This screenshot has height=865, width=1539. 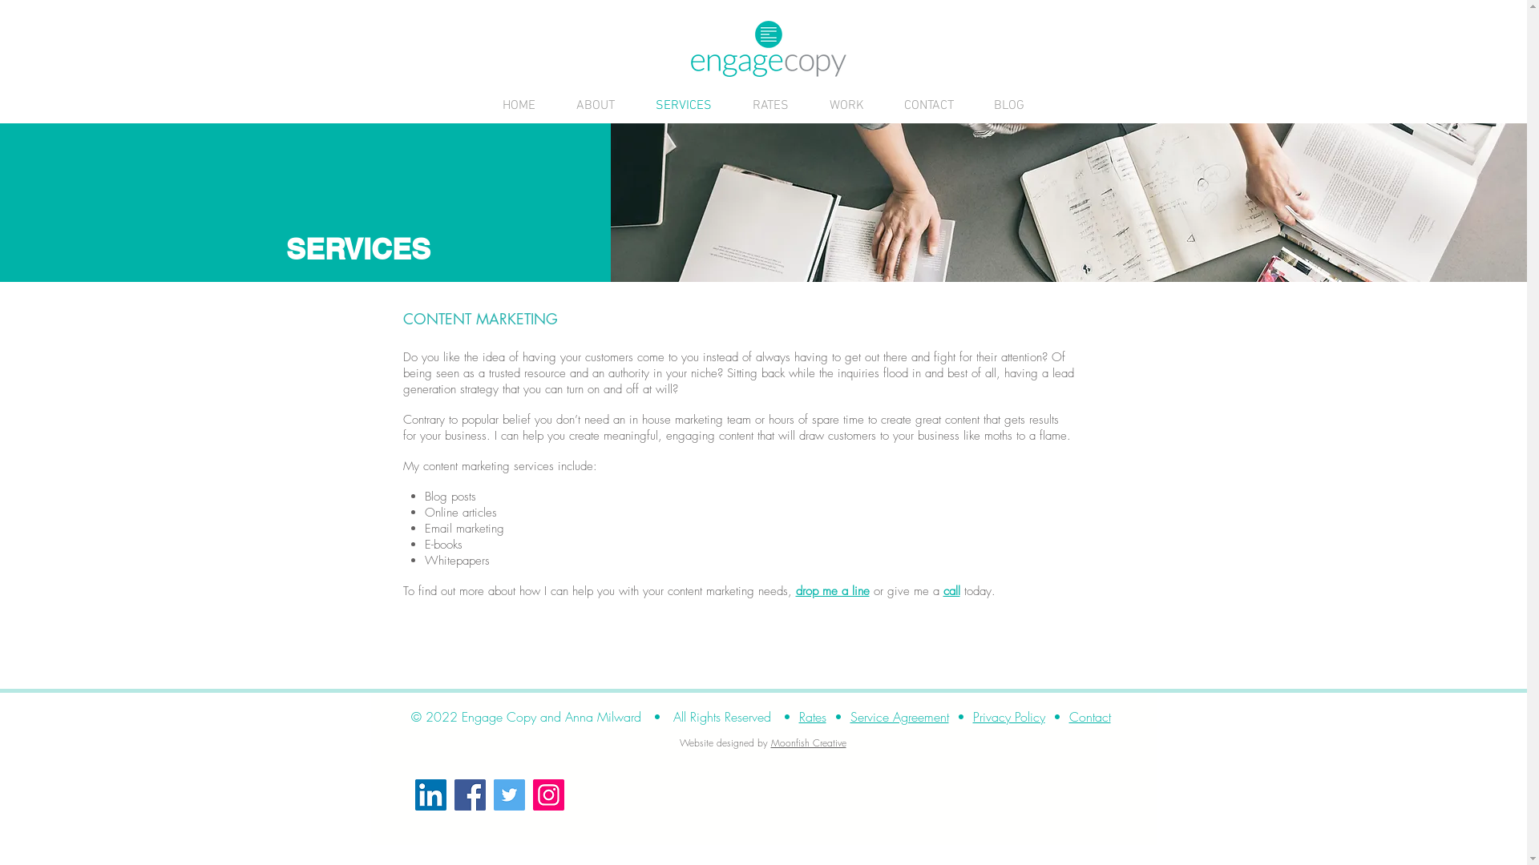 I want to click on ABOUT, so click(x=596, y=106).